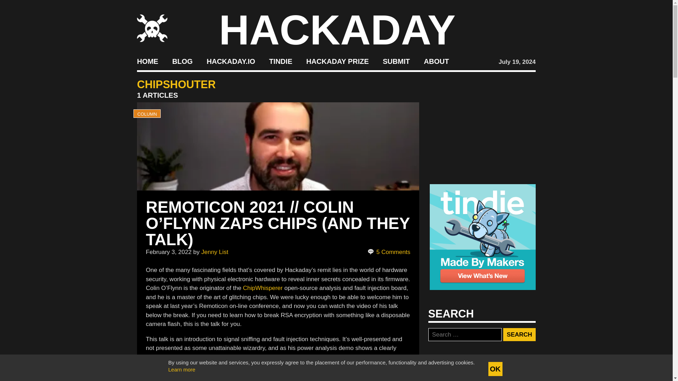 The image size is (678, 381). What do you see at coordinates (338, 61) in the screenshot?
I see `Build Something that Matters` at bounding box center [338, 61].